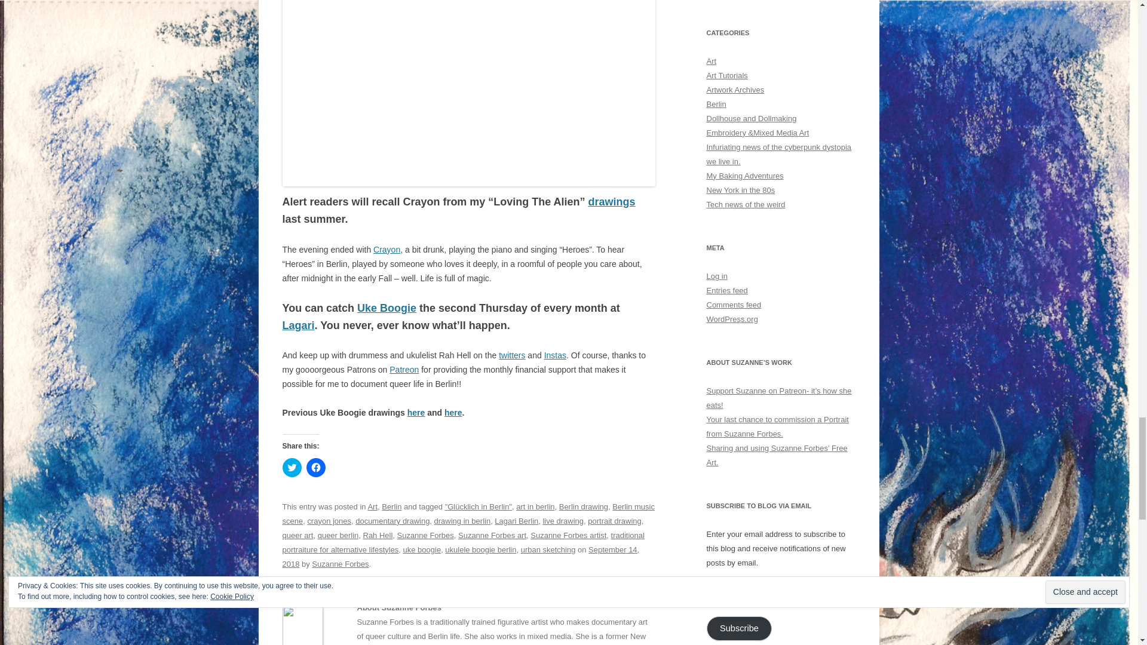  Describe the element at coordinates (340, 564) in the screenshot. I see `View all posts by Suzanne Forbes` at that location.